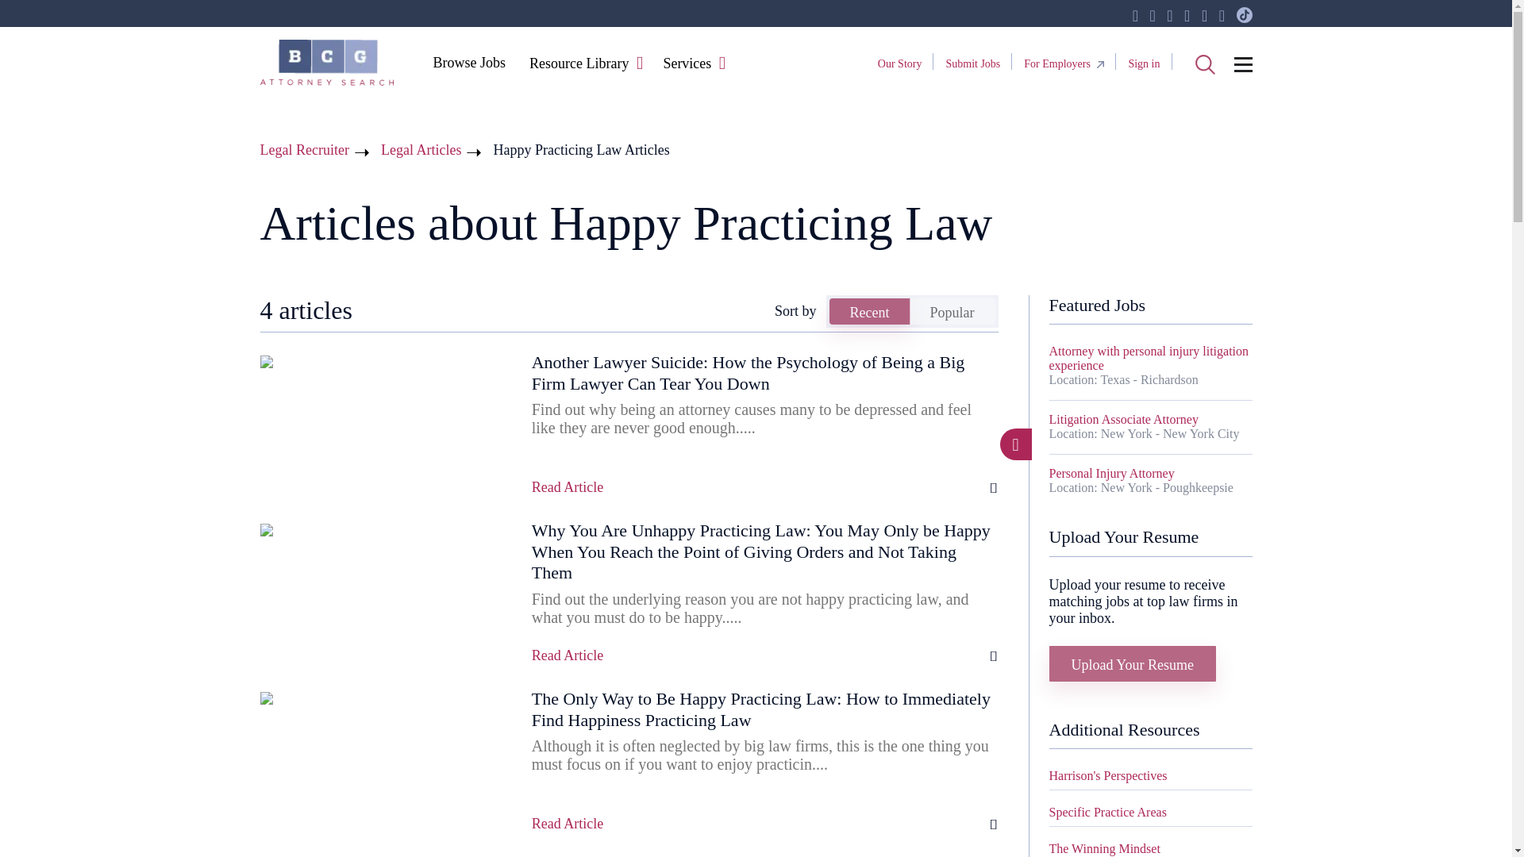 The image size is (1524, 857). What do you see at coordinates (686, 64) in the screenshot?
I see `Services` at bounding box center [686, 64].